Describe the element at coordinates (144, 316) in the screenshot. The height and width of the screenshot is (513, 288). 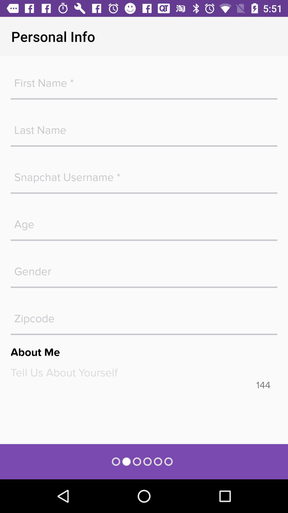
I see `enter zipcode field` at that location.